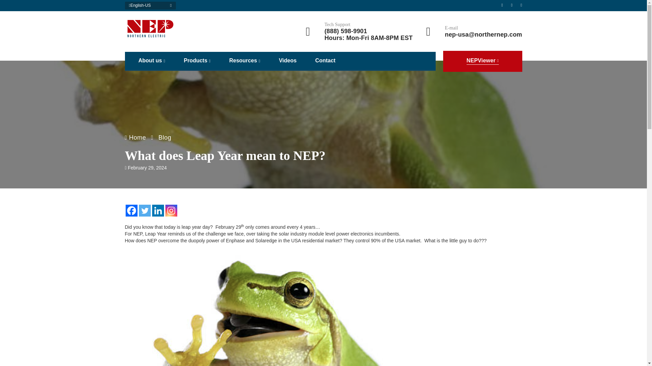  What do you see at coordinates (288, 60) in the screenshot?
I see `Videos` at bounding box center [288, 60].